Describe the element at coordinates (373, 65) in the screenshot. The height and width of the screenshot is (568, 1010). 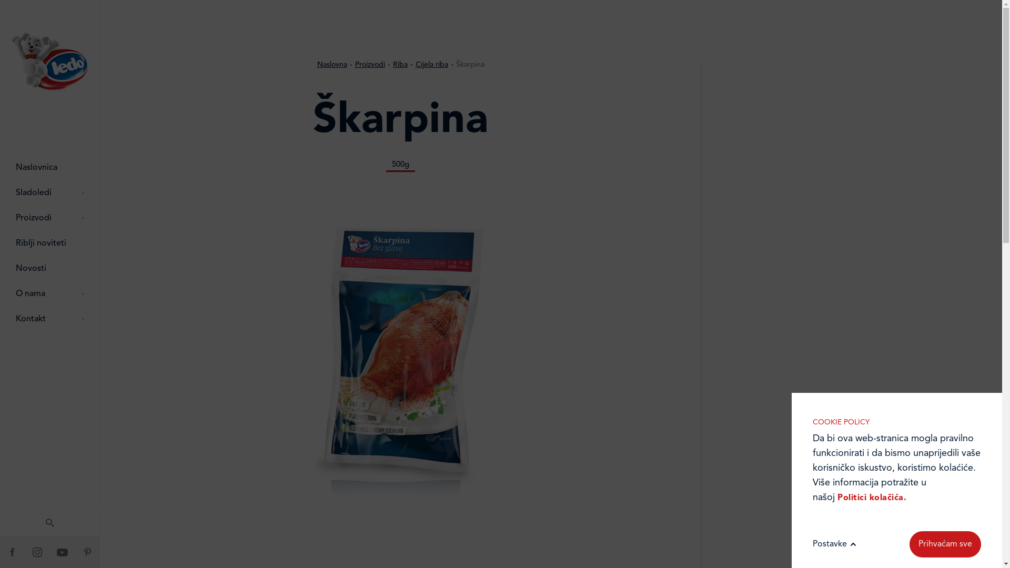
I see `Proizvodi` at that location.